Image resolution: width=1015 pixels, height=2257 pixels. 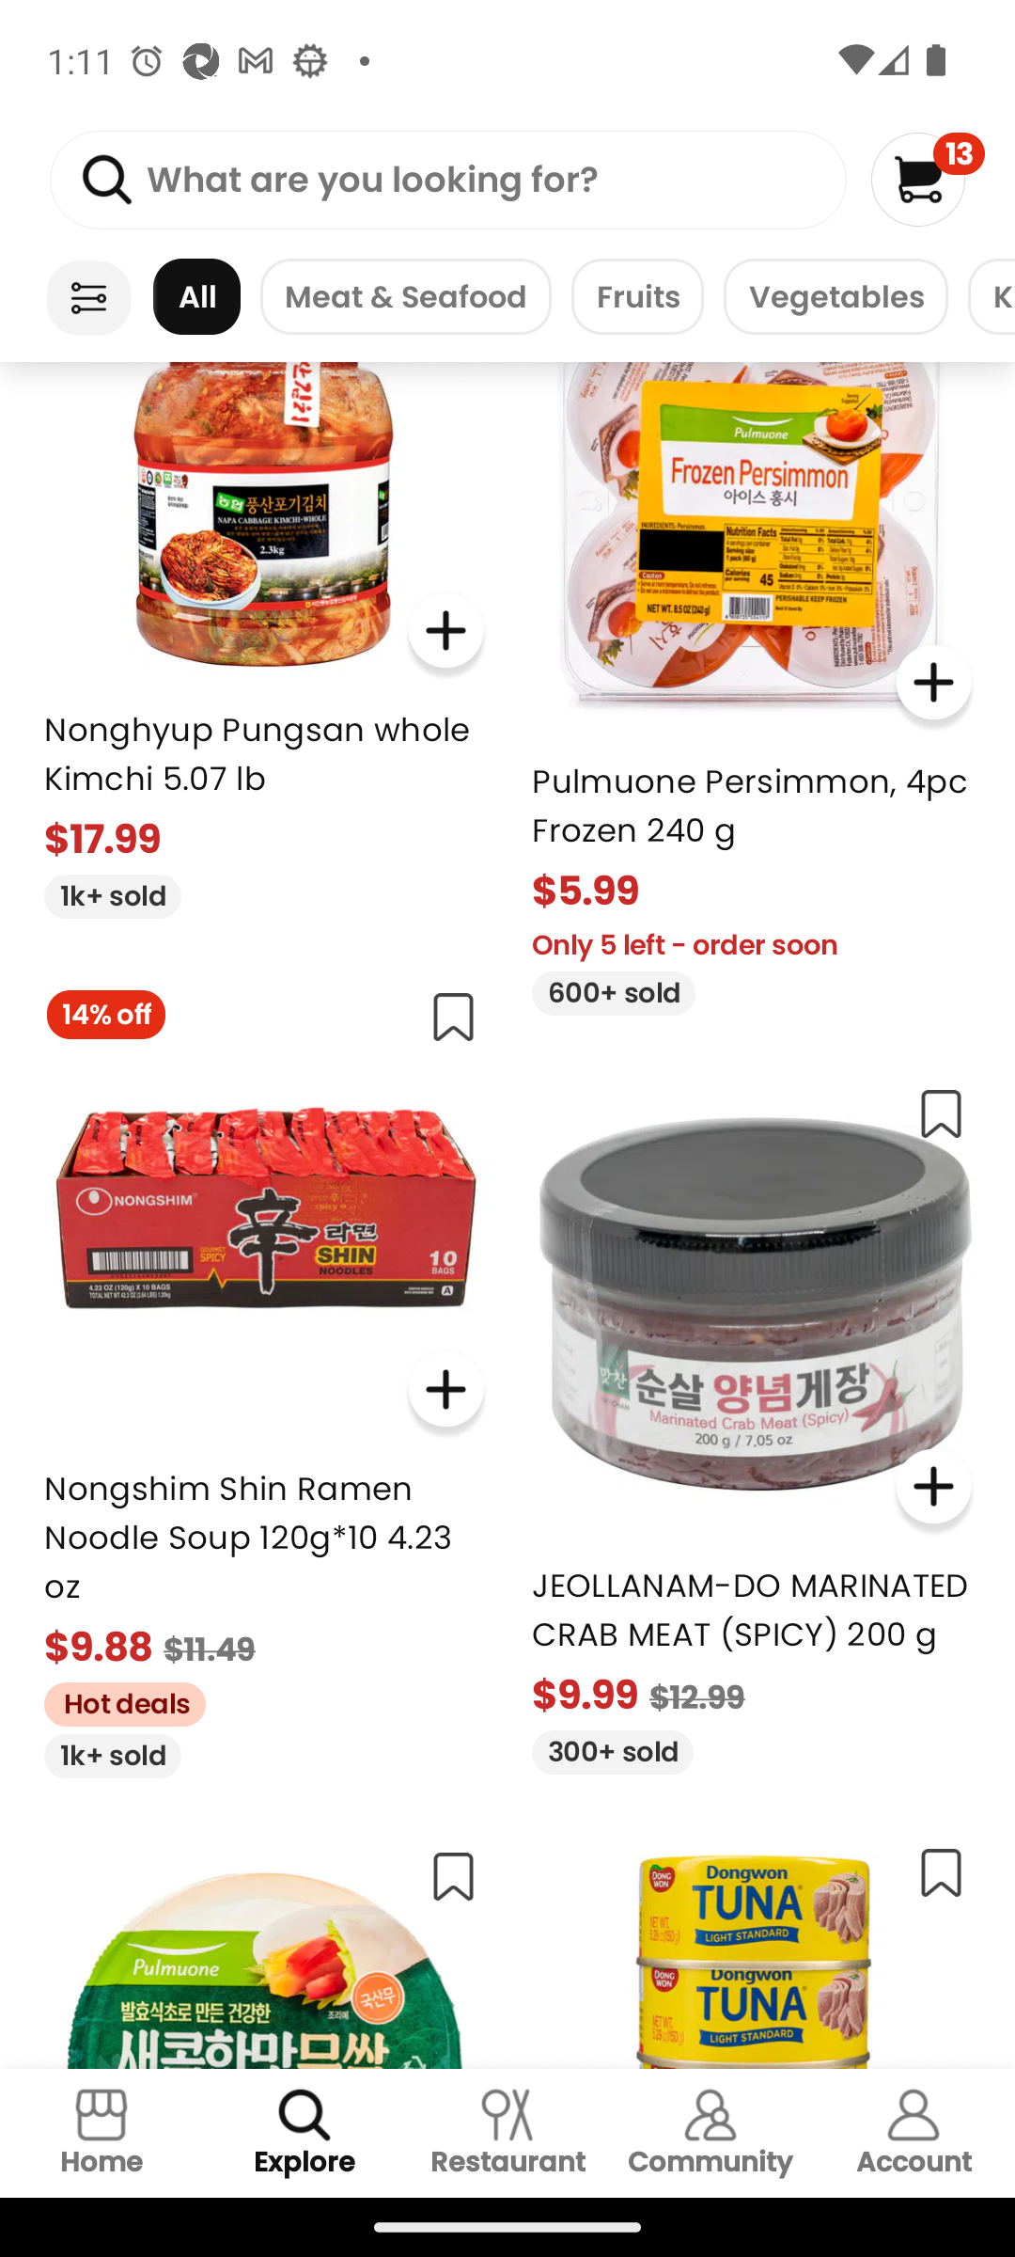 What do you see at coordinates (101, 2133) in the screenshot?
I see `Home` at bounding box center [101, 2133].